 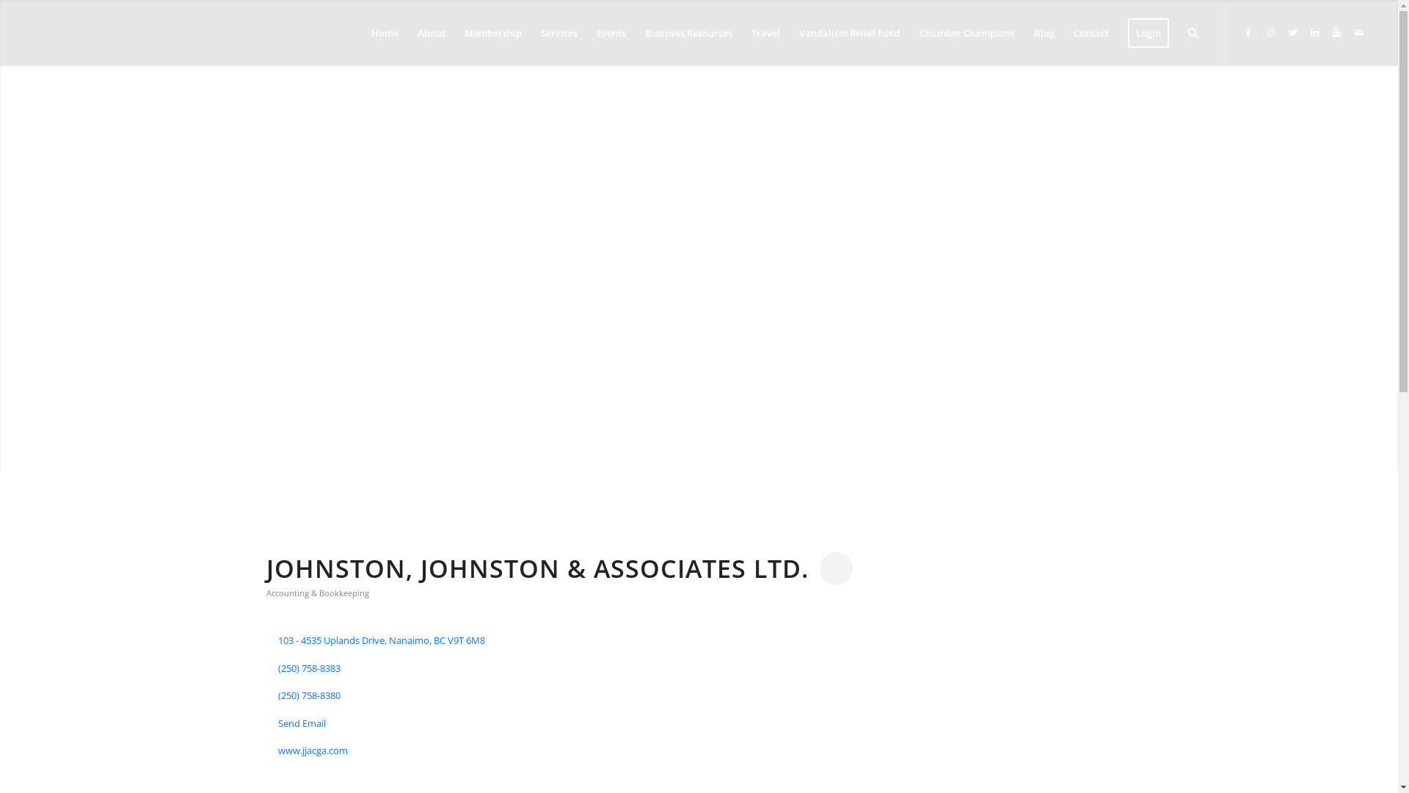 I want to click on Business Resources, so click(x=688, y=33).